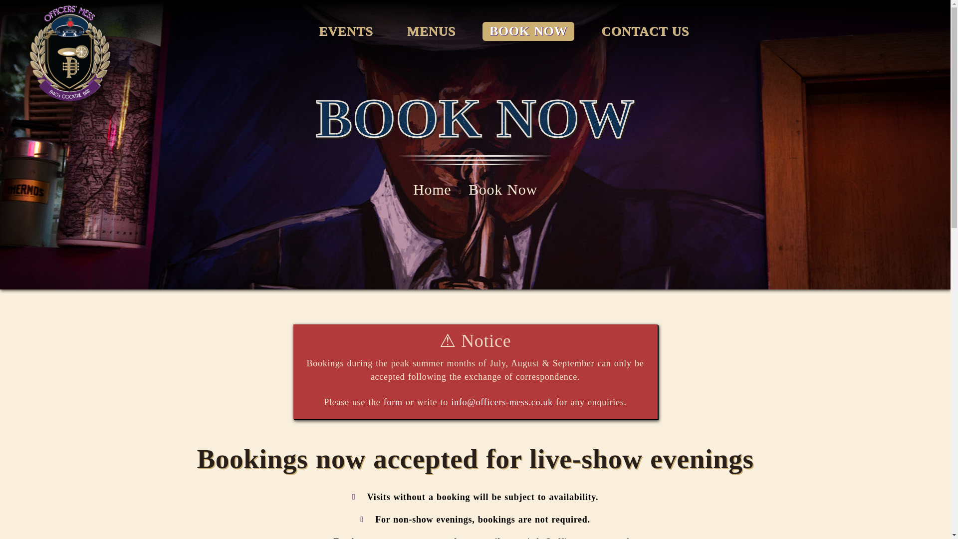 Image resolution: width=958 pixels, height=539 pixels. What do you see at coordinates (431, 31) in the screenshot?
I see `MENUS` at bounding box center [431, 31].